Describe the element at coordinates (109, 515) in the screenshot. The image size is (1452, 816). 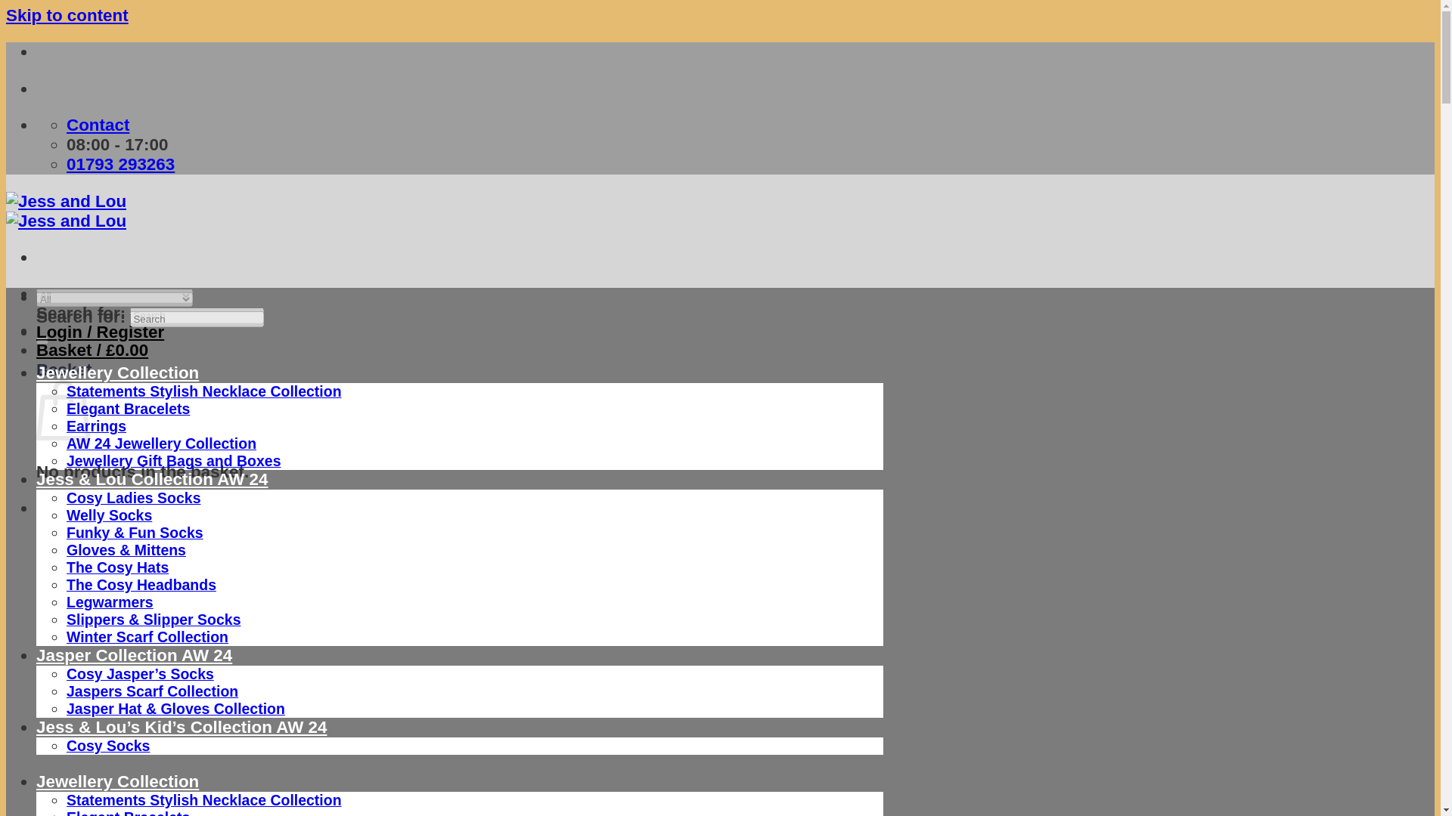
I see `Welly Socks` at that location.